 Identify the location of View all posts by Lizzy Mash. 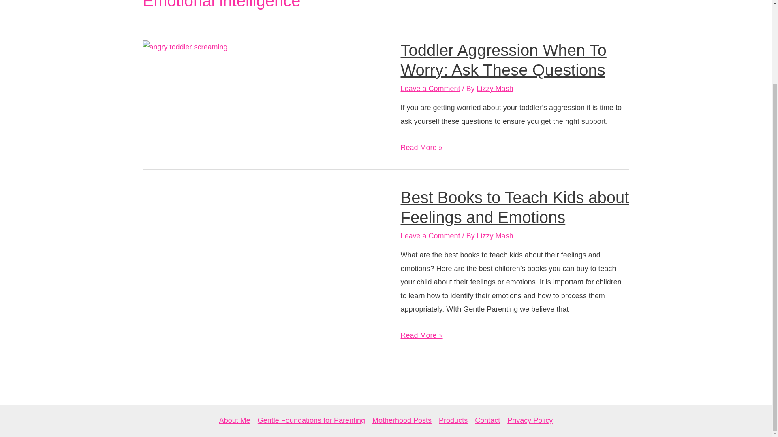
(495, 235).